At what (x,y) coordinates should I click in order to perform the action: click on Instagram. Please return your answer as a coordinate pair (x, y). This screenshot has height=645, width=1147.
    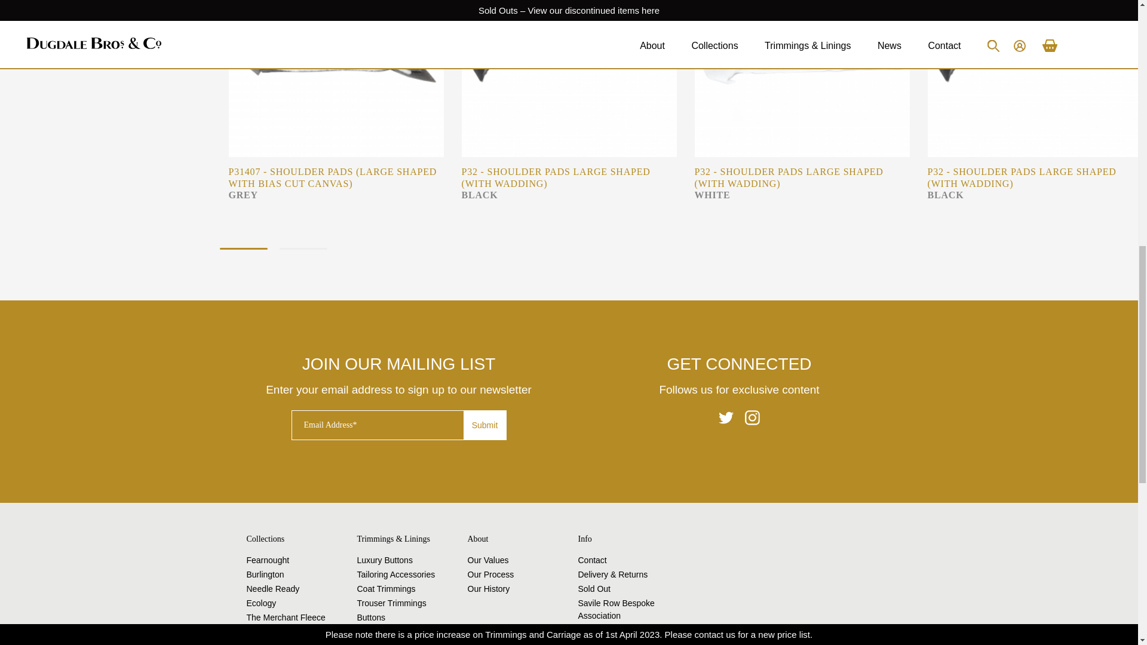
    Looking at the image, I should click on (752, 417).